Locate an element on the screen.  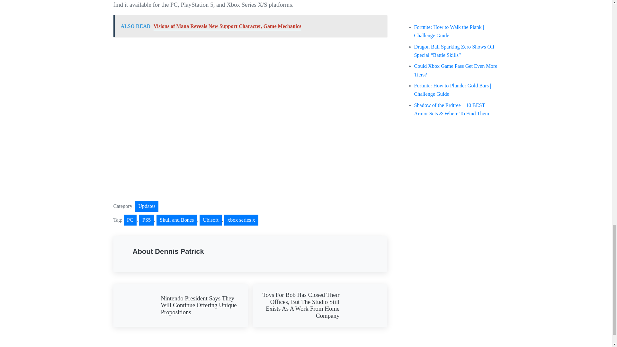
PS5 is located at coordinates (147, 220).